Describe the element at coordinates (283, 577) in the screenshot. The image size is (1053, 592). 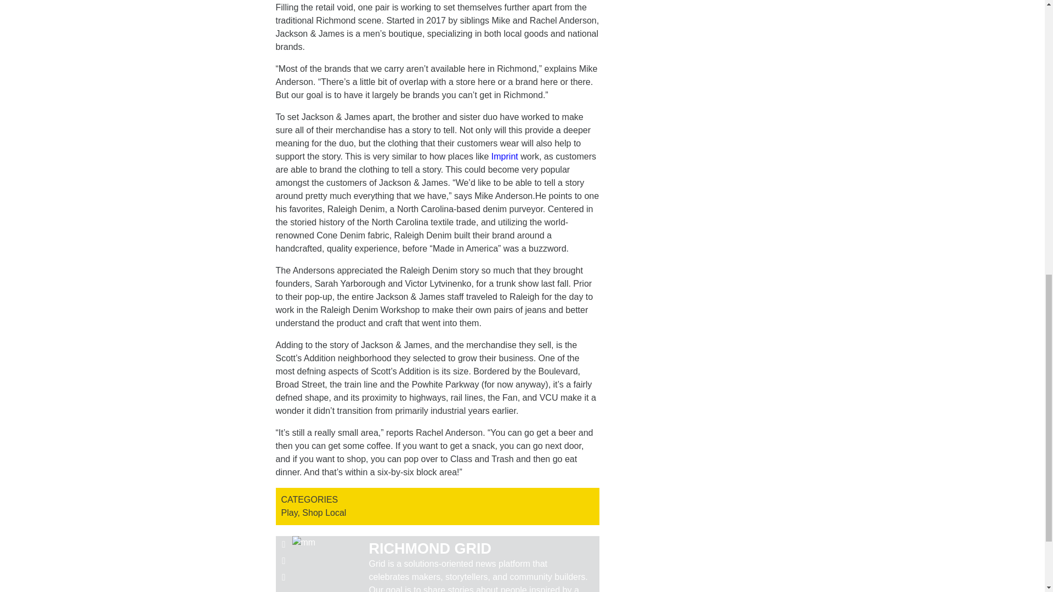
I see `Instagram` at that location.